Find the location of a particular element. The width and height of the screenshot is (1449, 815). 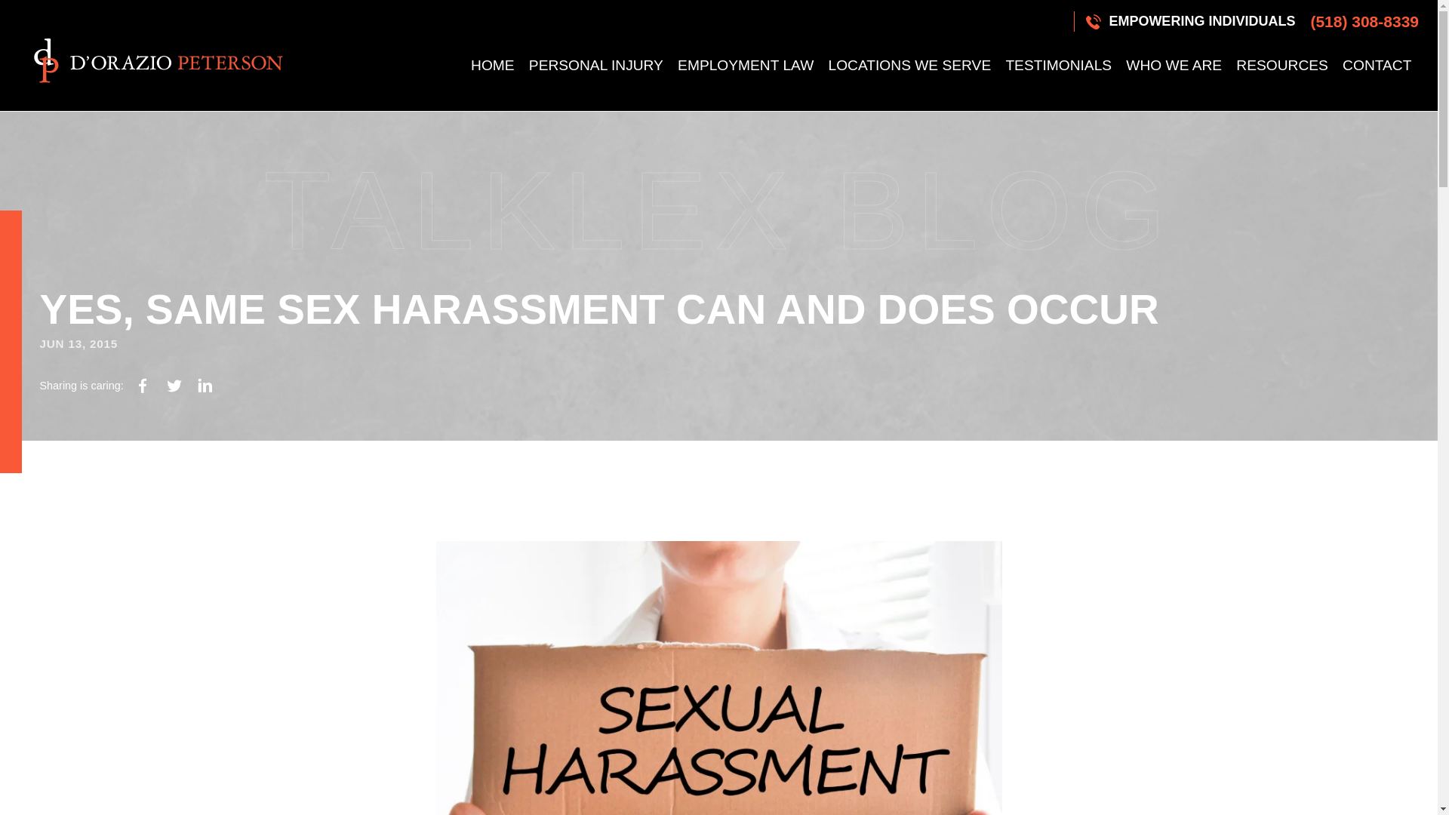

Share on Facebook is located at coordinates (142, 386).